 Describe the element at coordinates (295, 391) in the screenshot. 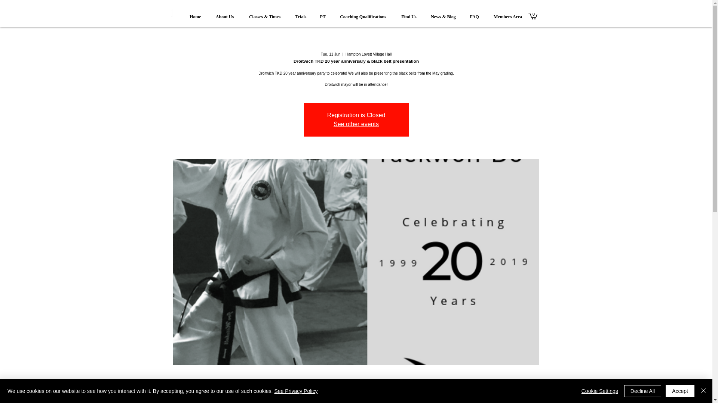

I see `See Privacy Policy` at that location.